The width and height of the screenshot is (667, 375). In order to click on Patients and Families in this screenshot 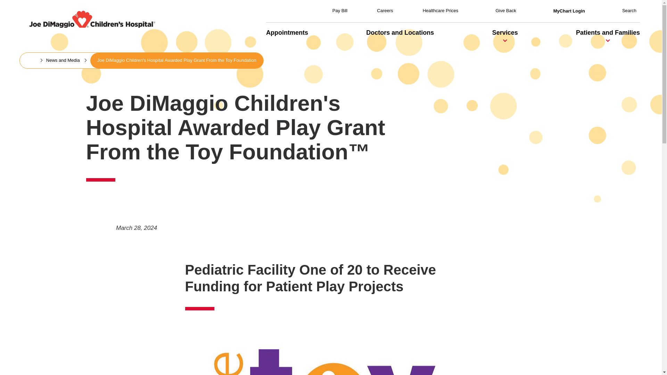, I will do `click(608, 33)`.